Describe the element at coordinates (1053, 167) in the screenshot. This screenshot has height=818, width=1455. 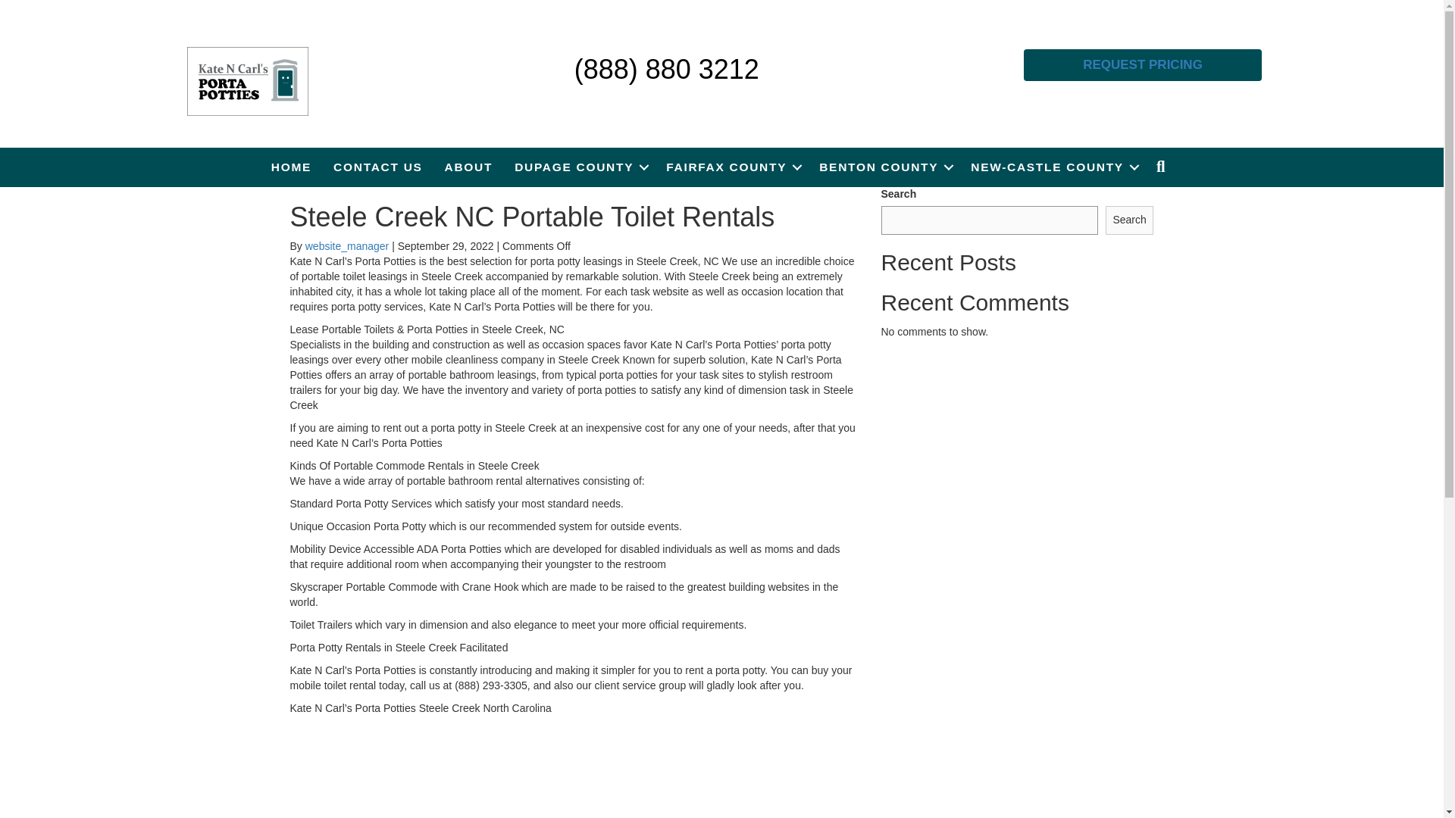
I see `NEW-CASTLE COUNTY` at that location.